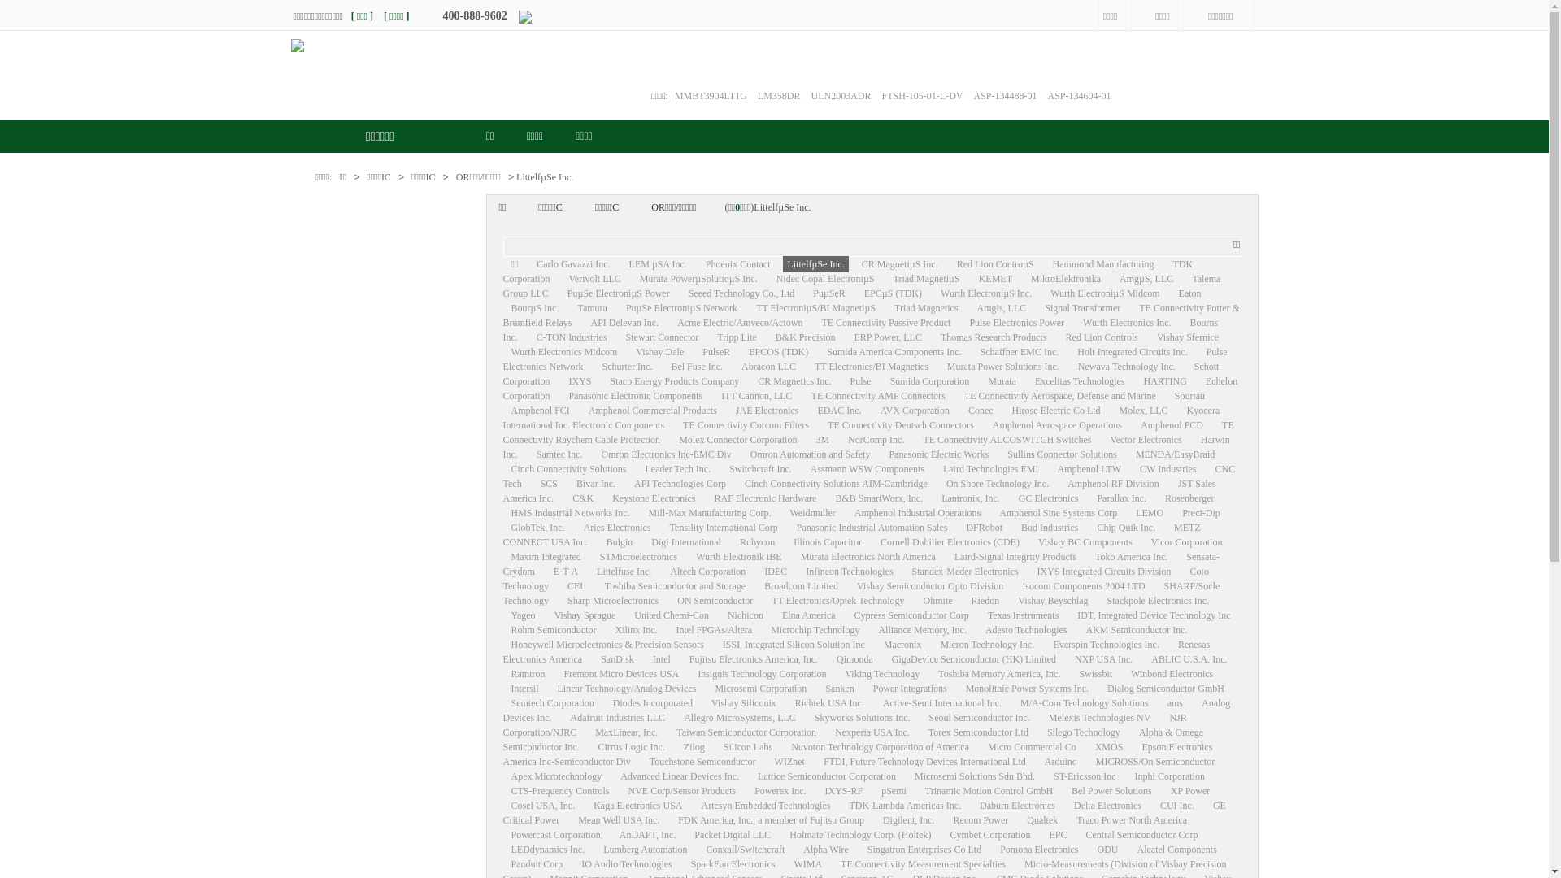  What do you see at coordinates (619, 820) in the screenshot?
I see `Mean Well USA Inc.` at bounding box center [619, 820].